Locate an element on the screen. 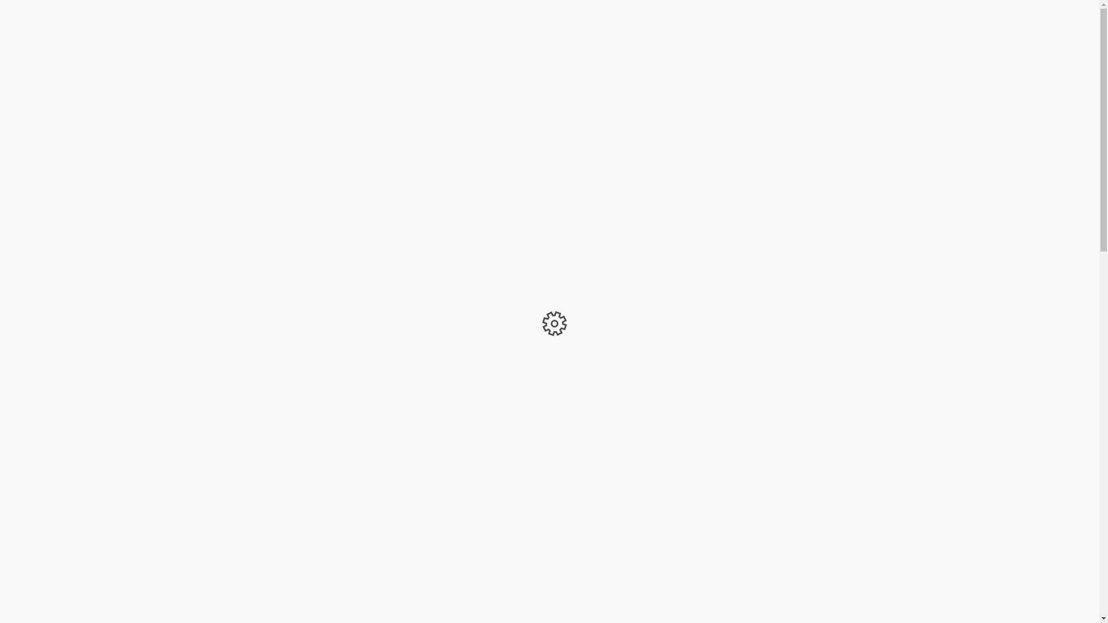  PET FRIENDLY is located at coordinates (943, 81).